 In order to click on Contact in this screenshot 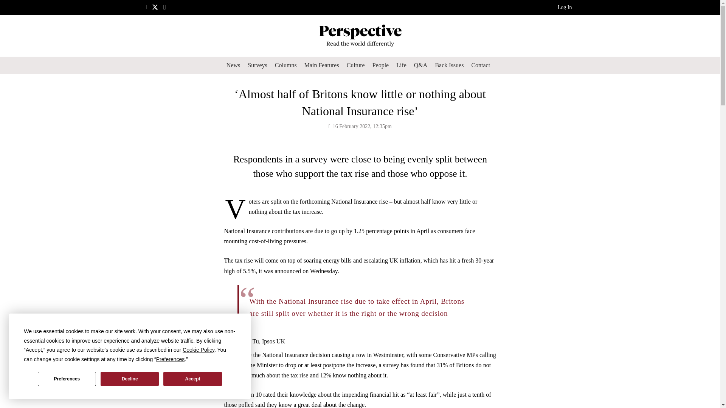, I will do `click(480, 65)`.